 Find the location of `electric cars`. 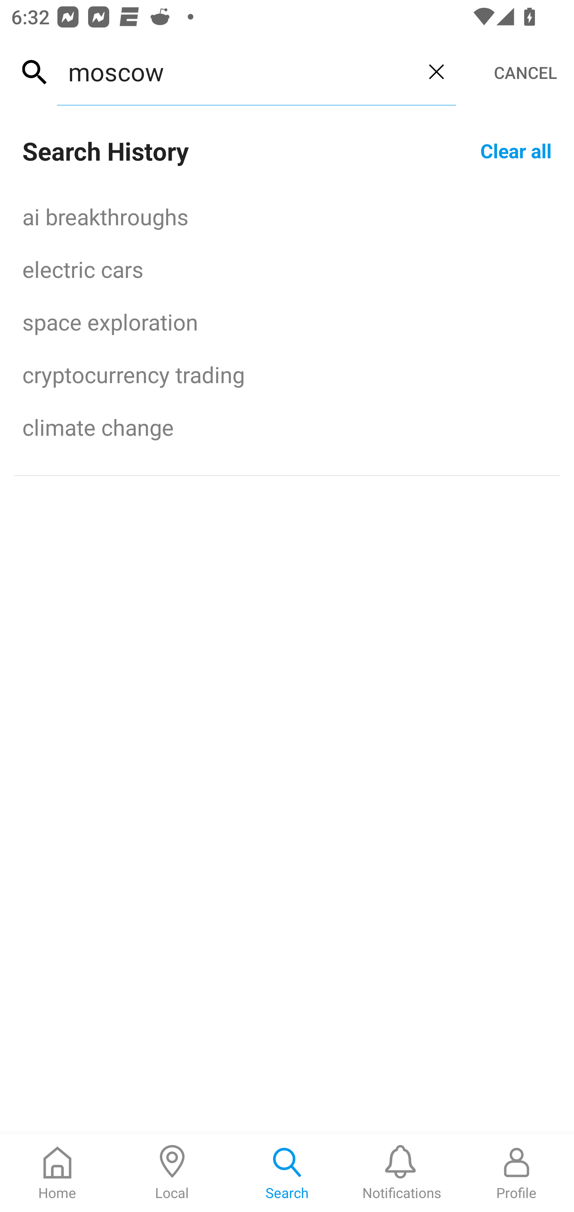

electric cars is located at coordinates (287, 269).